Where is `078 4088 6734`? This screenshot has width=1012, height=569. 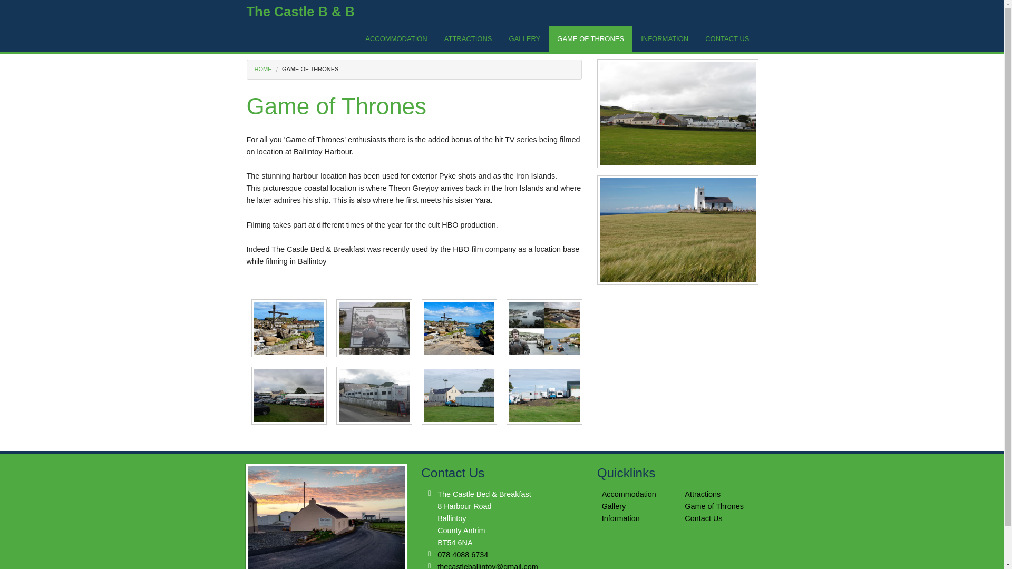
078 4088 6734 is located at coordinates (462, 554).